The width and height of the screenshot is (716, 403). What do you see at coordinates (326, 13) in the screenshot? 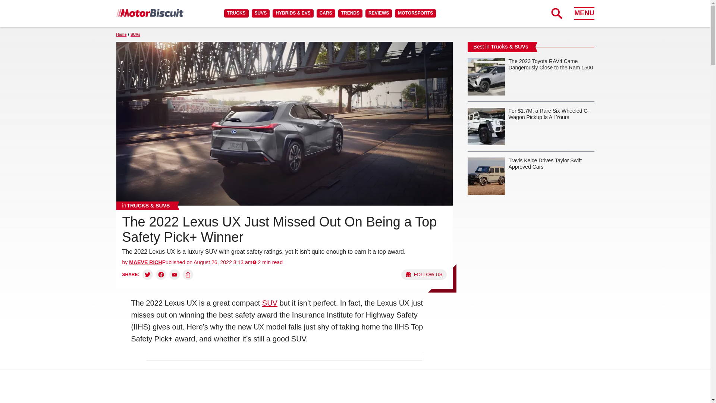
I see `CARS` at bounding box center [326, 13].